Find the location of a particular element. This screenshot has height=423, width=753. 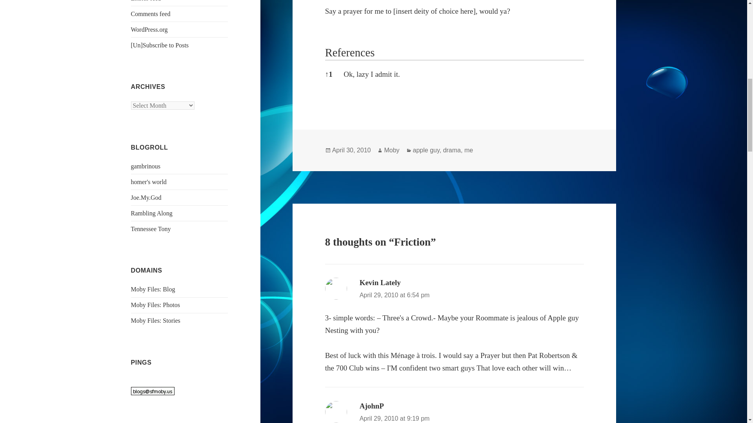

Joe.My.God is located at coordinates (146, 197).